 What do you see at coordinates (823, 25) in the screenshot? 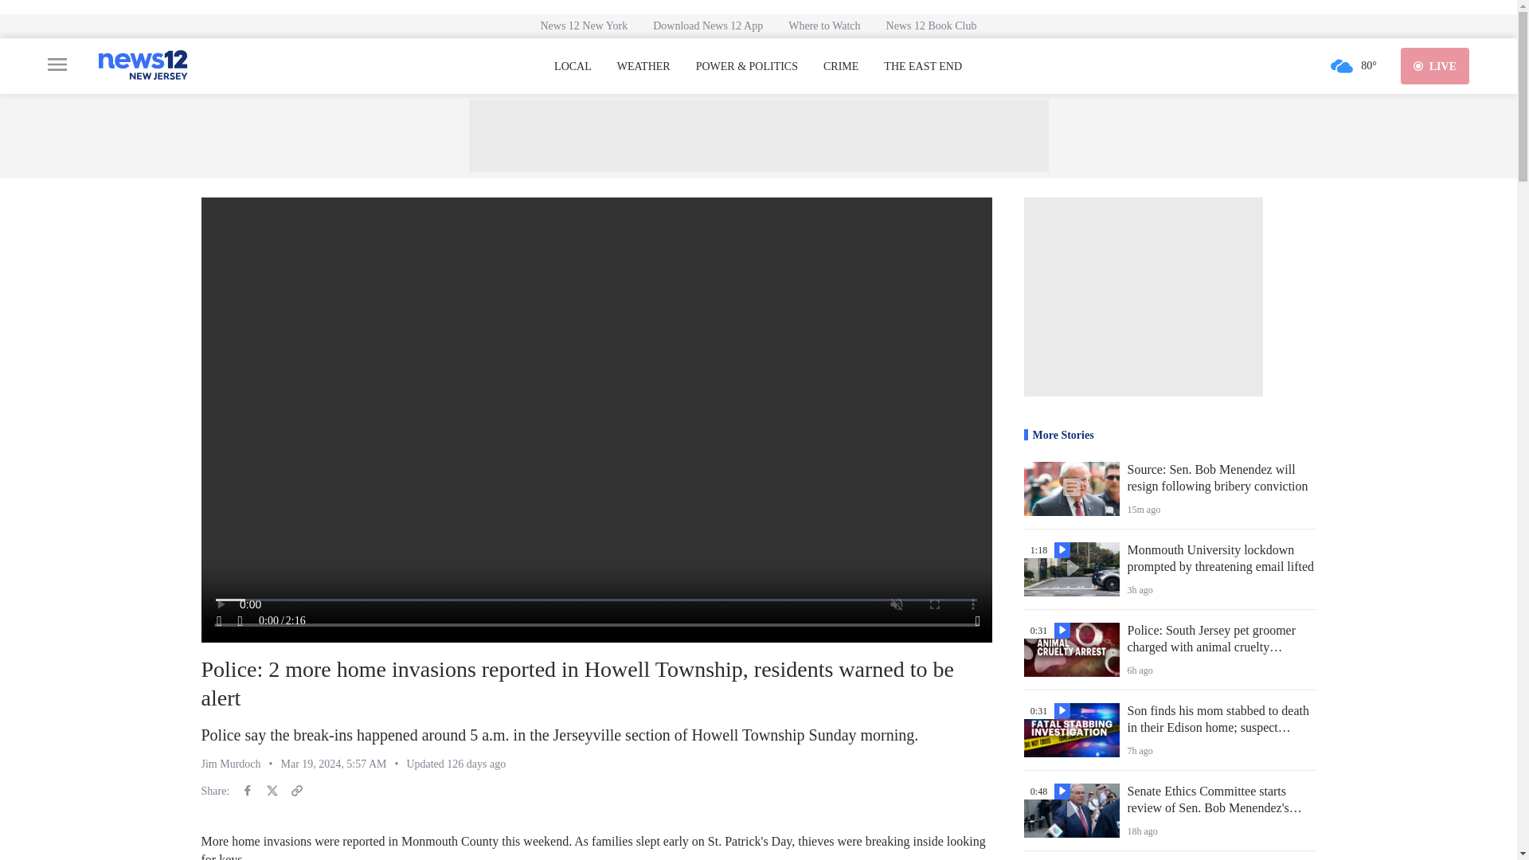
I see `Where to Watch` at bounding box center [823, 25].